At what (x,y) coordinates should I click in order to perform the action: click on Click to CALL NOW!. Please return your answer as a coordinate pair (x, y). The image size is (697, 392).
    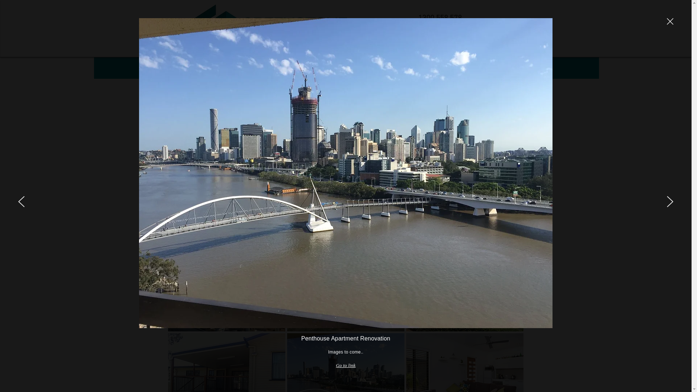
    Looking at the image, I should click on (444, 33).